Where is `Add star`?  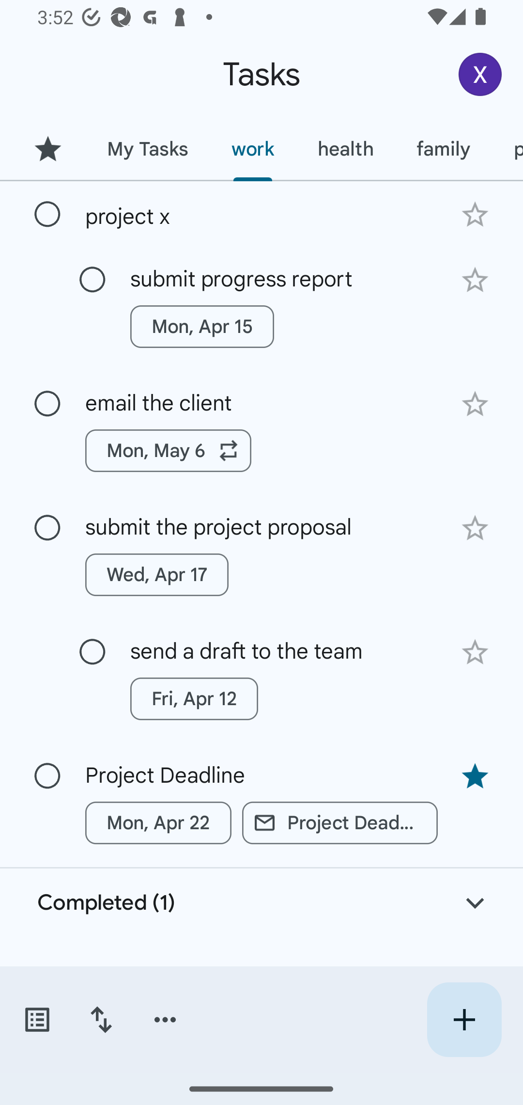 Add star is located at coordinates (475, 404).